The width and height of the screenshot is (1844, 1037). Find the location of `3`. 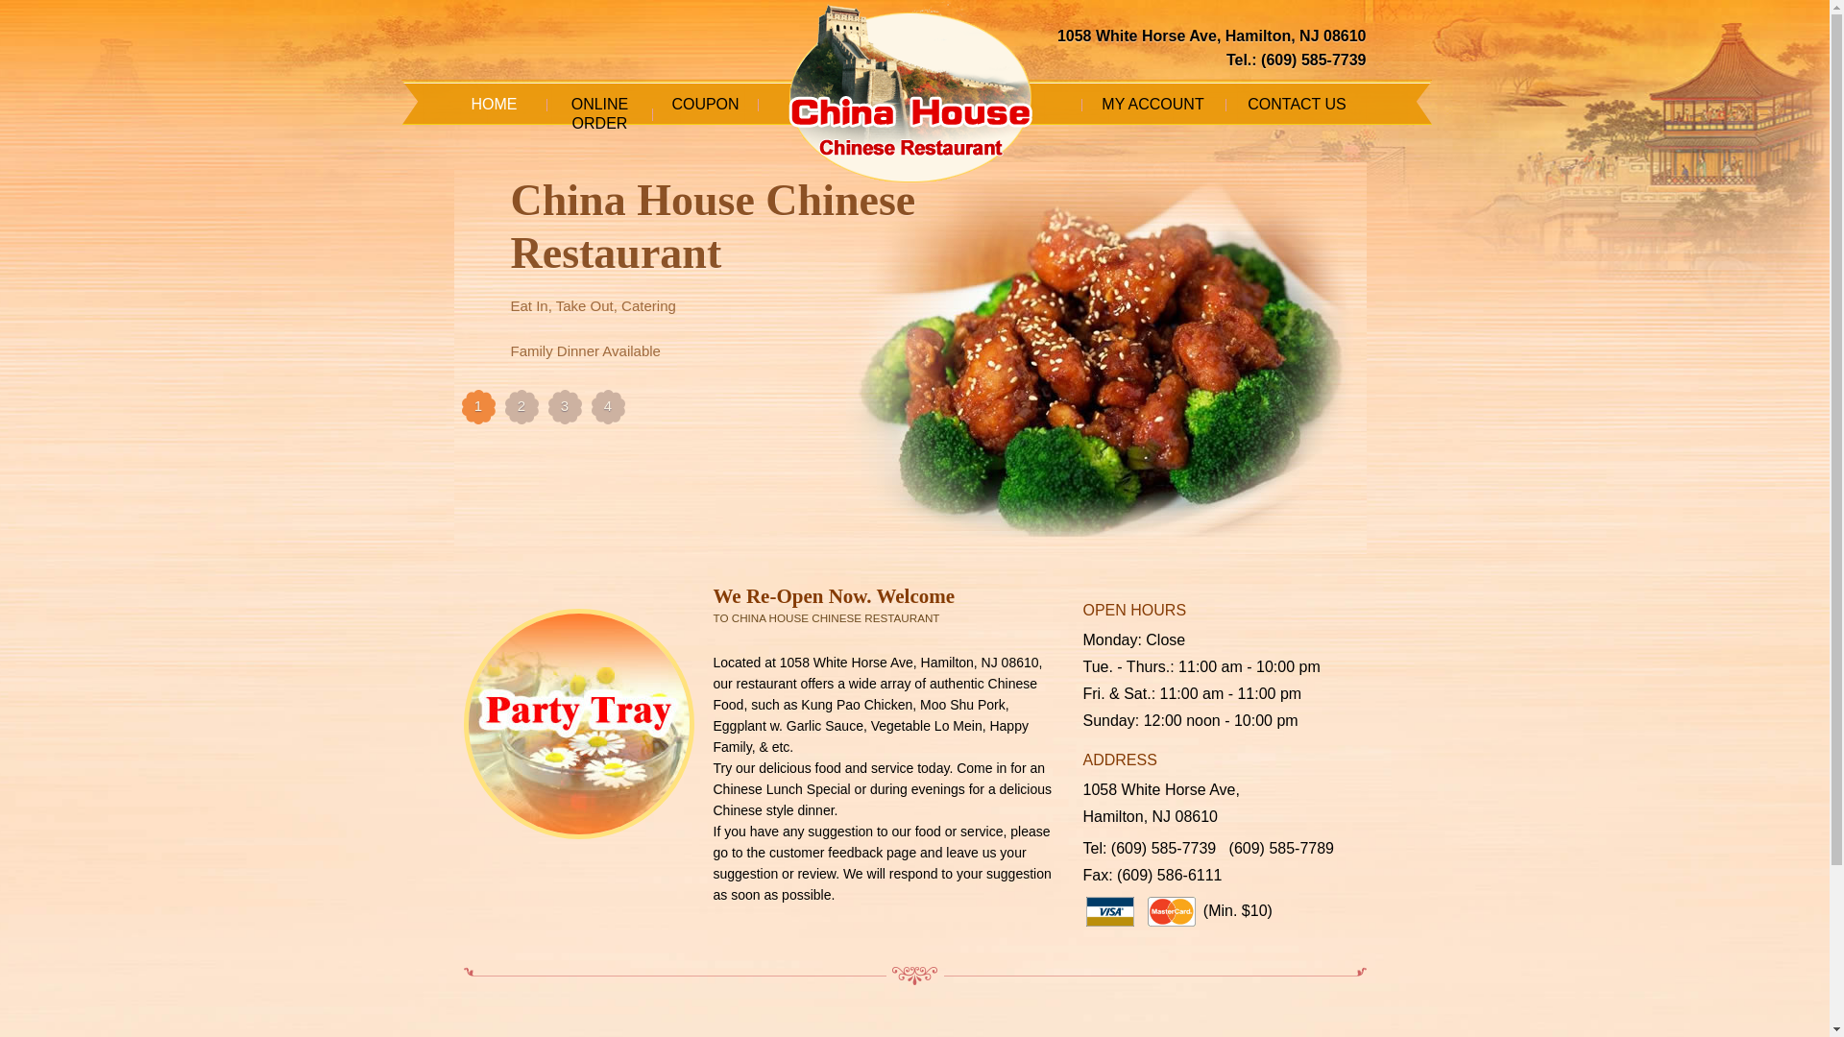

3 is located at coordinates (564, 407).